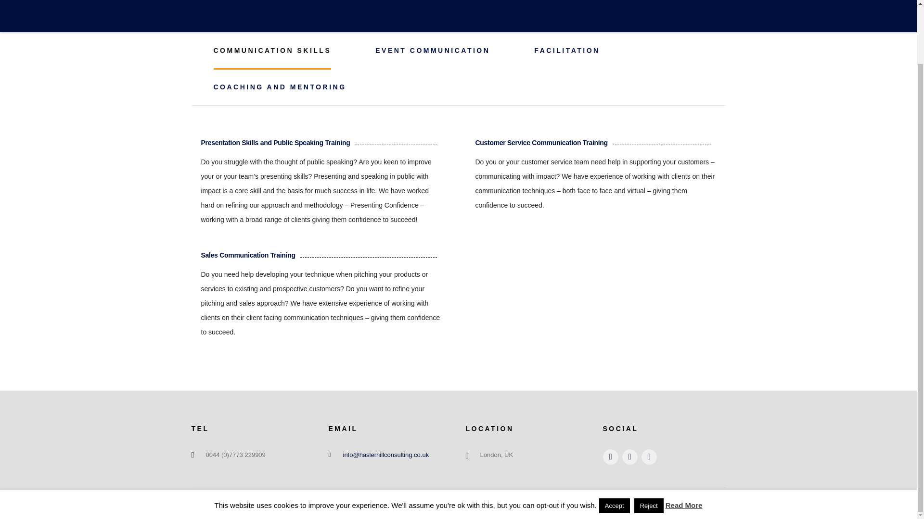 This screenshot has width=924, height=519. Describe the element at coordinates (280, 86) in the screenshot. I see `COACHING AND MENTORING` at that location.